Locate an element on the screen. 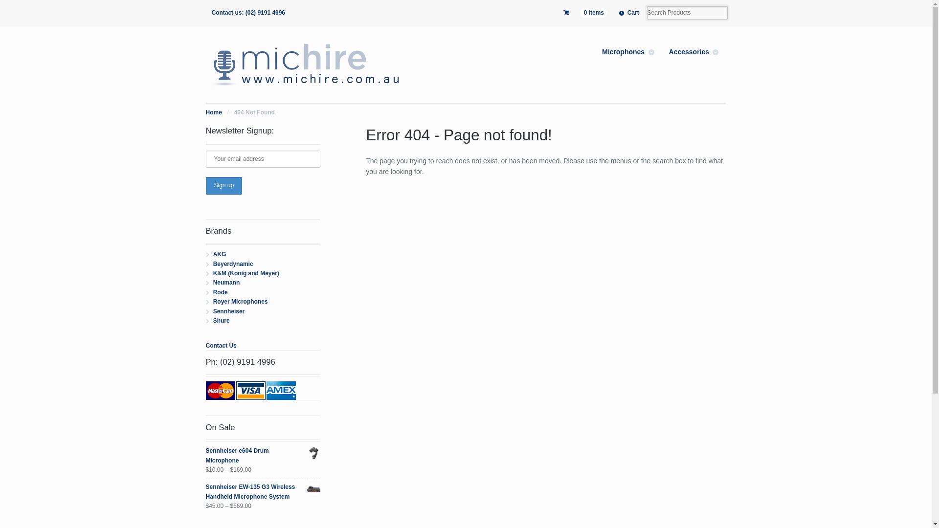 The width and height of the screenshot is (939, 528). Beyerdynamic is located at coordinates (233, 264).